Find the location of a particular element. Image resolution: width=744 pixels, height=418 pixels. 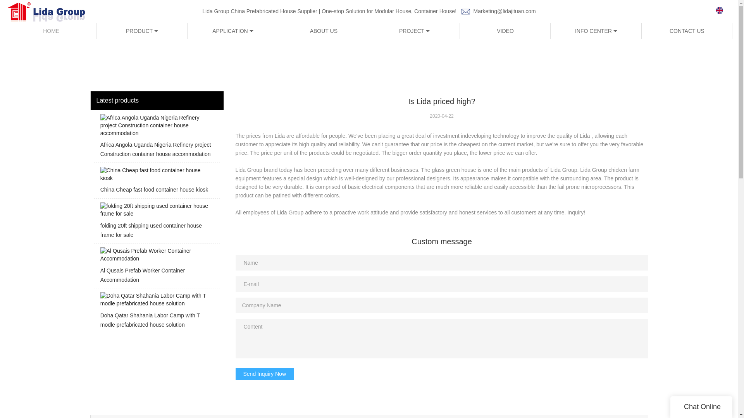

APPLICATION is located at coordinates (232, 31).